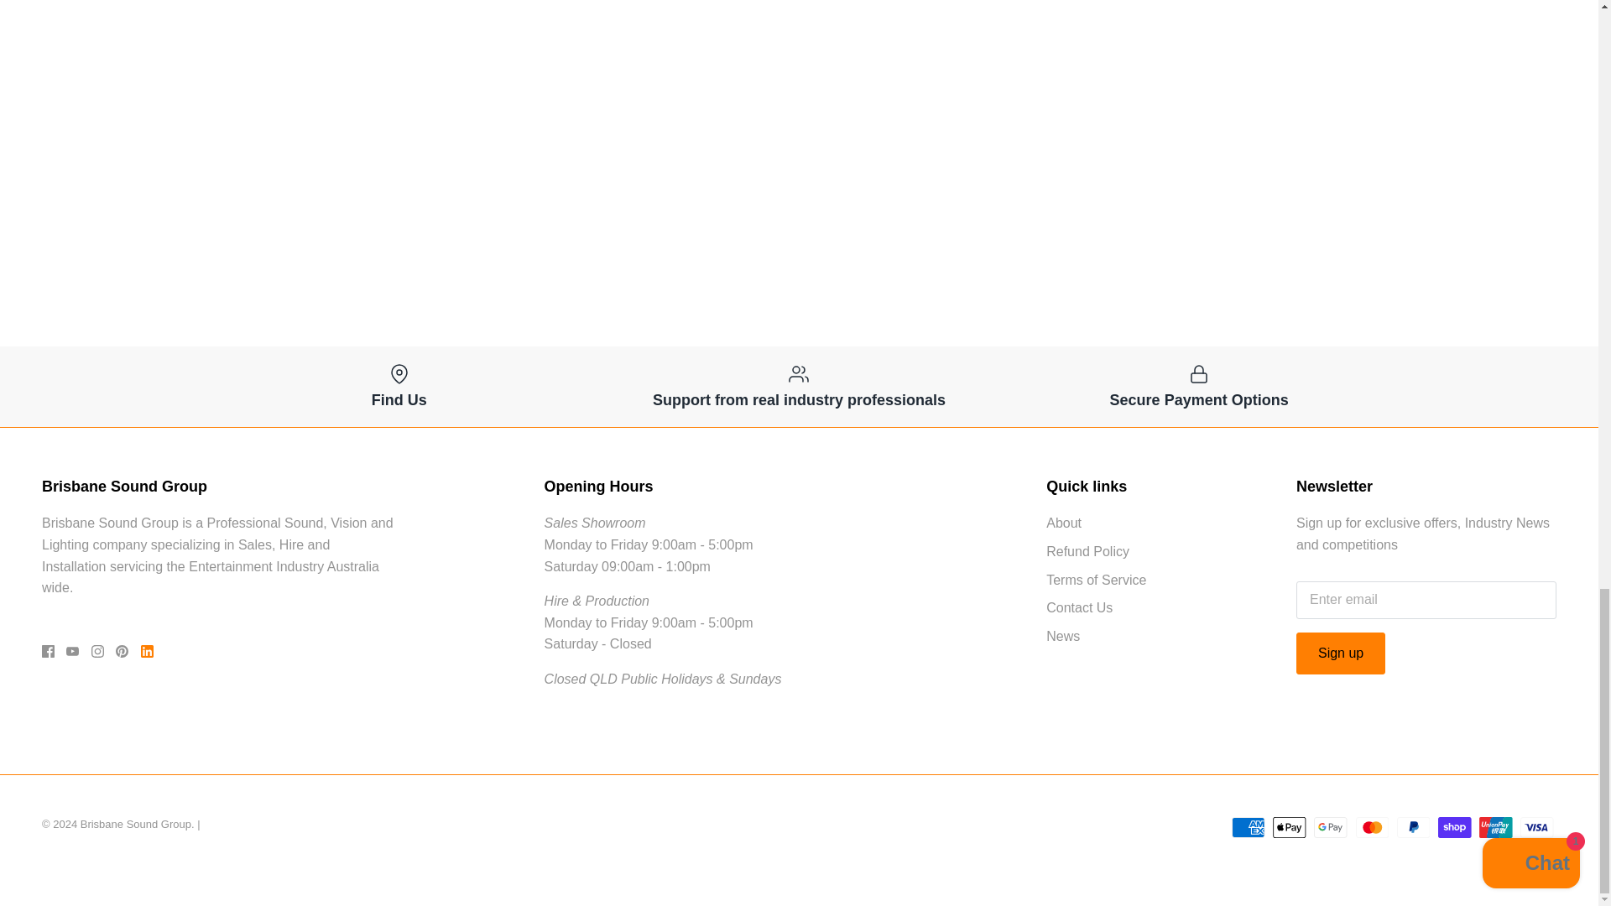 The image size is (1611, 906). What do you see at coordinates (1495, 827) in the screenshot?
I see `Union Pay` at bounding box center [1495, 827].